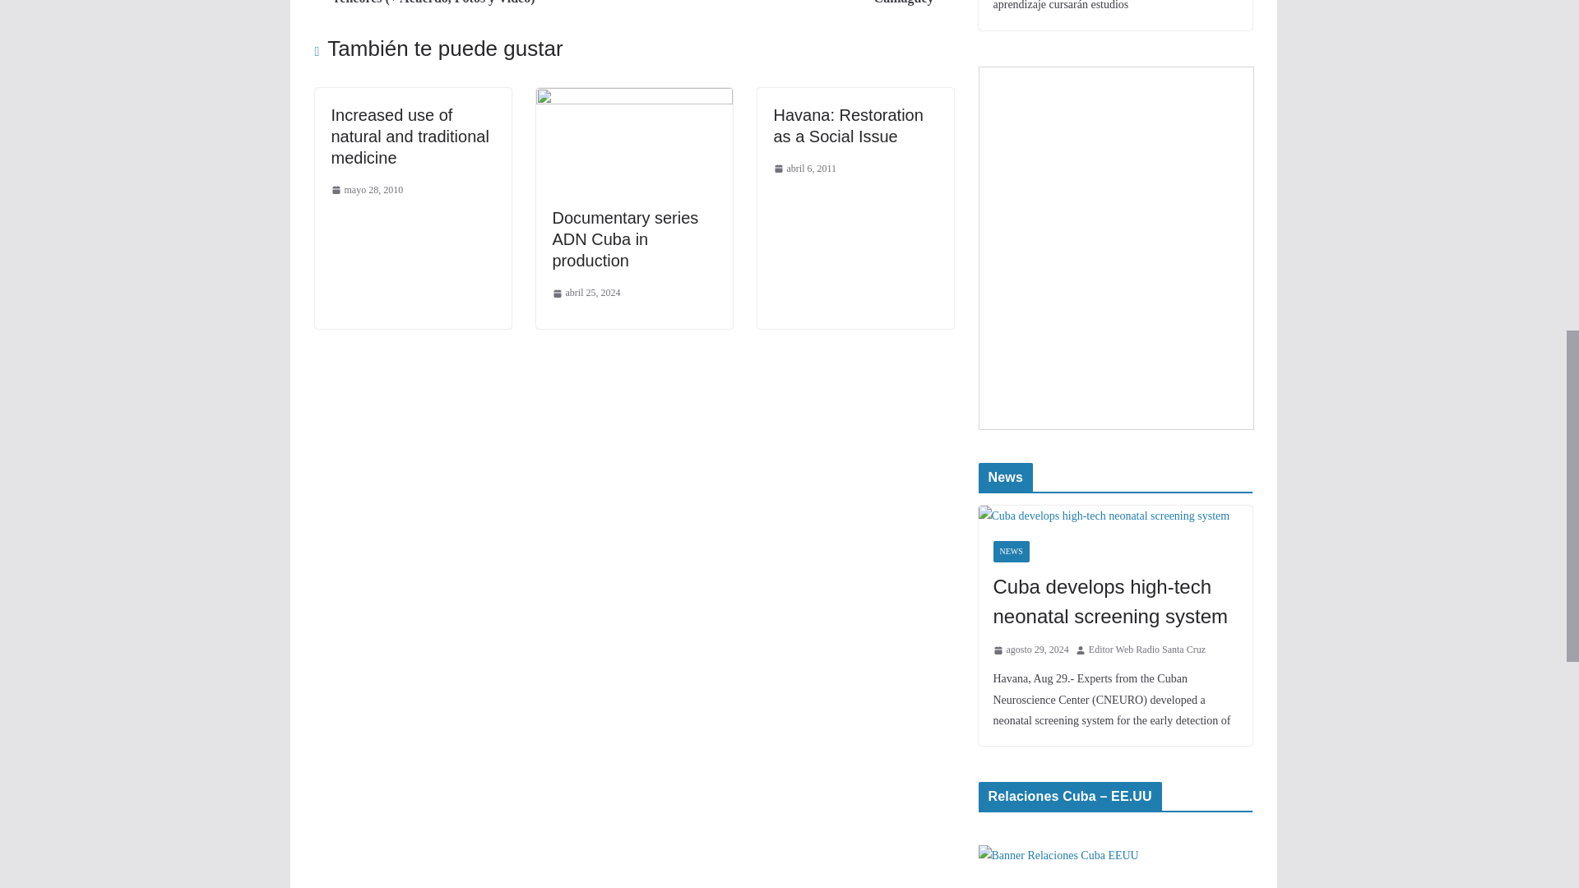 This screenshot has height=888, width=1579. I want to click on 12:00 am, so click(366, 191).